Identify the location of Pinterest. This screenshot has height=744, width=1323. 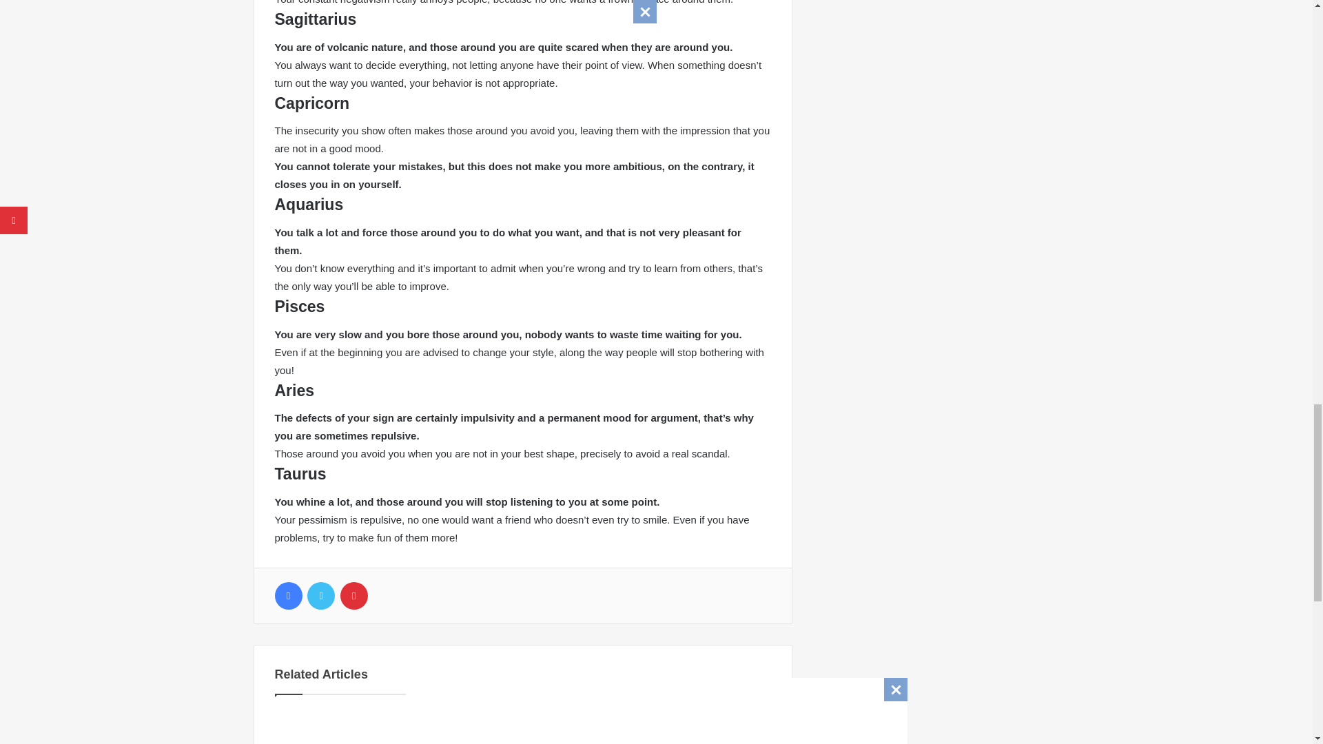
(353, 595).